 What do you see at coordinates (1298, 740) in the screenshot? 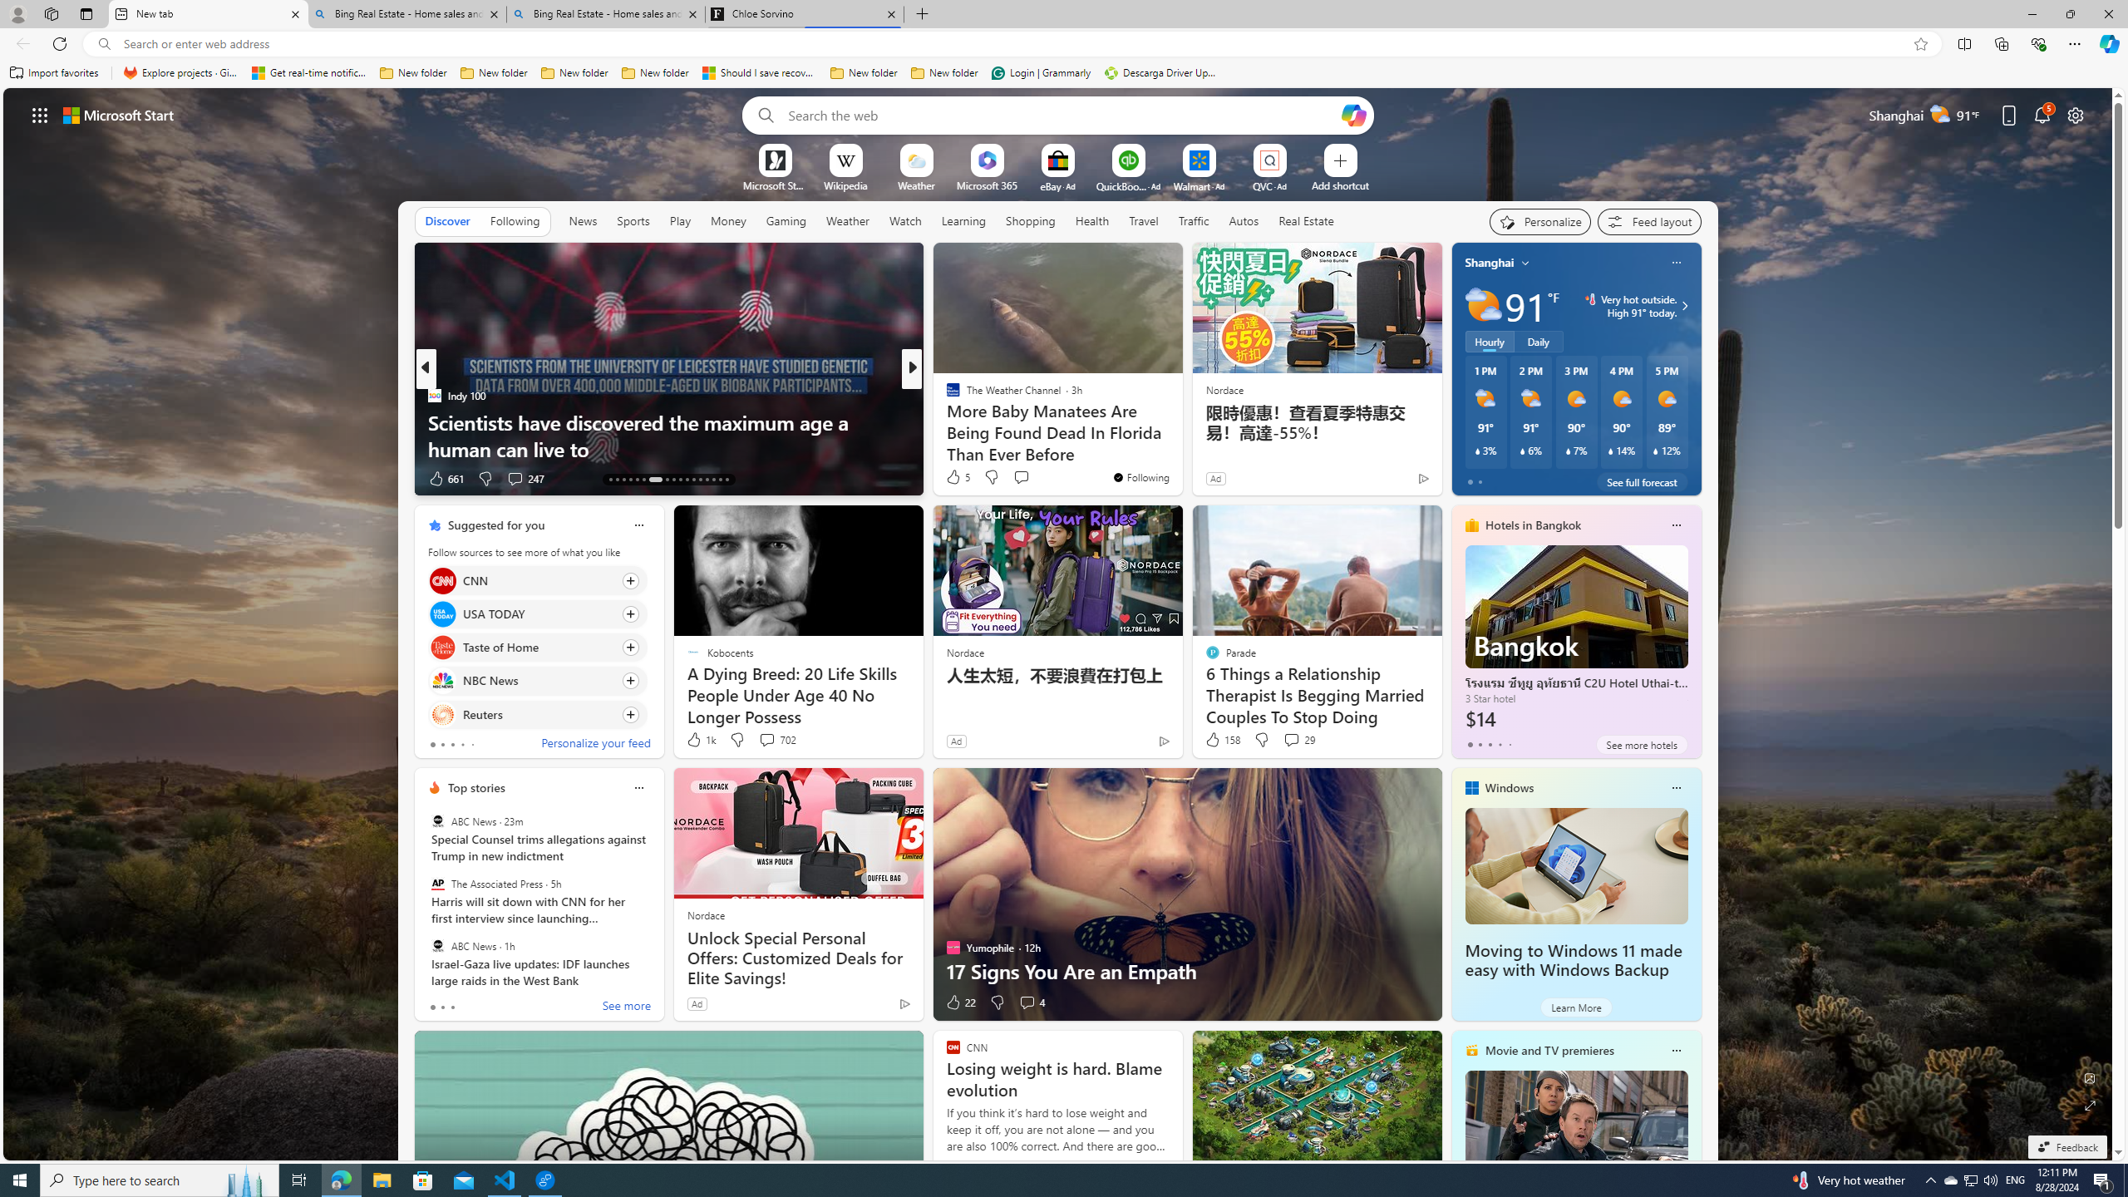
I see `View comments 29 Comment` at bounding box center [1298, 740].